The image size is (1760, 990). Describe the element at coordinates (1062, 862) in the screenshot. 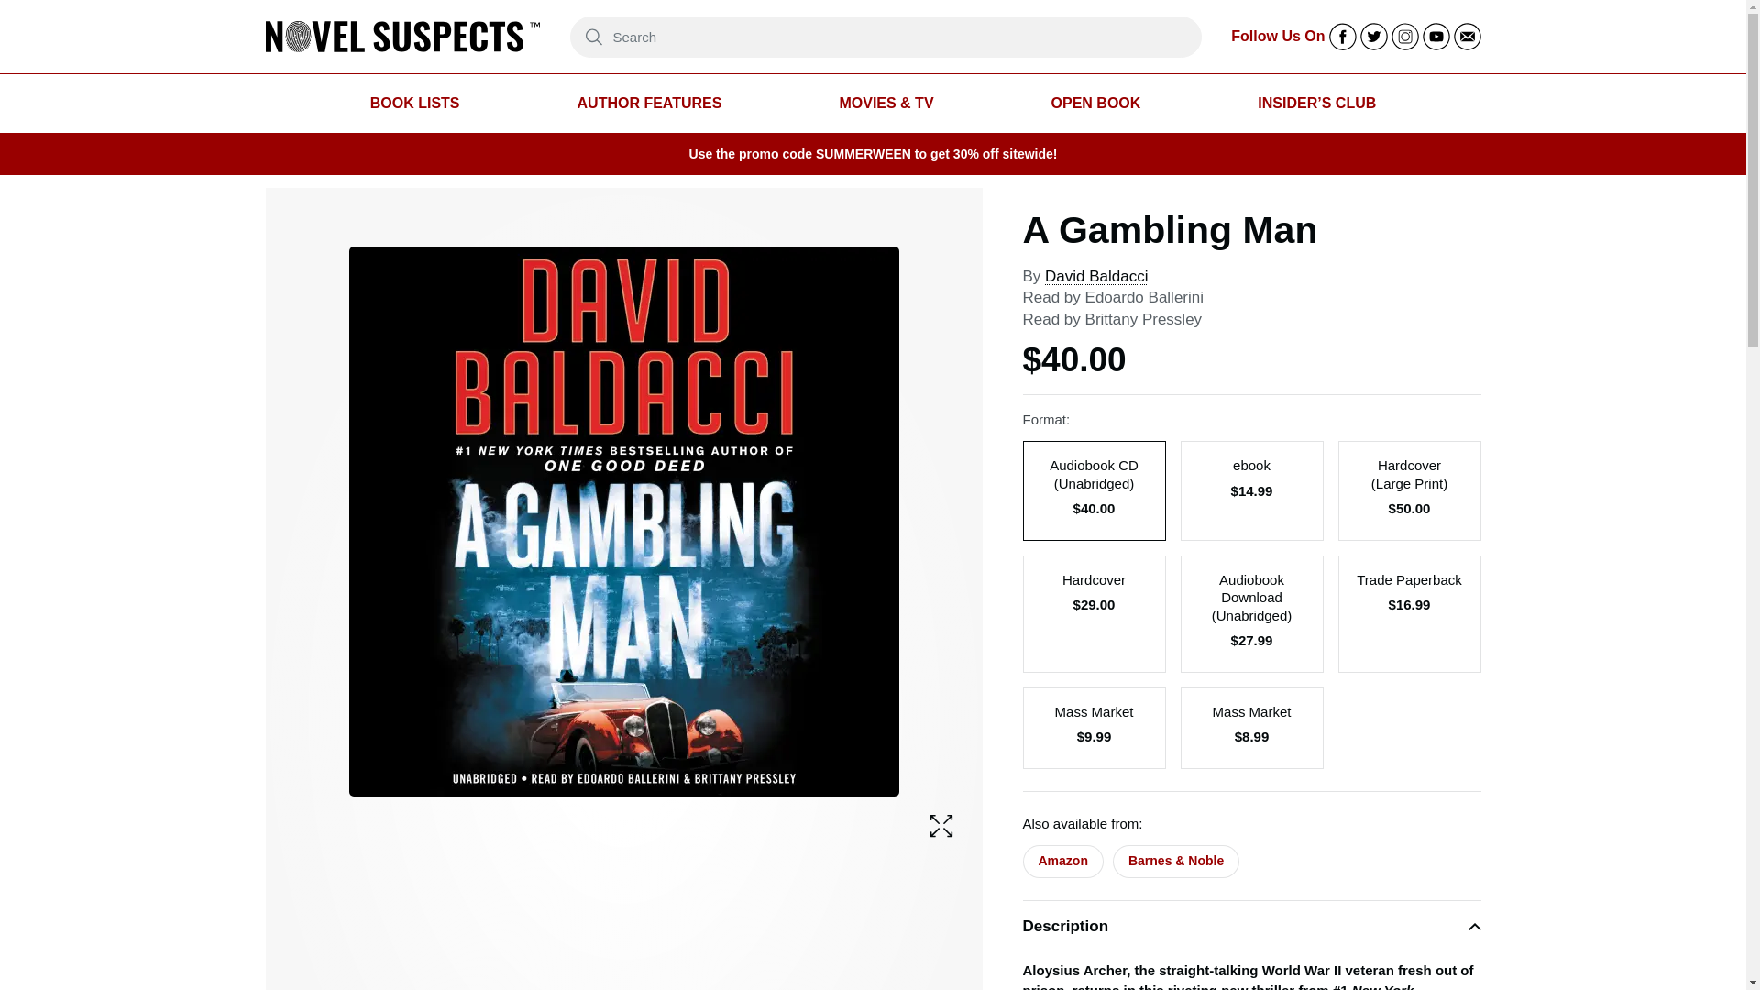

I see `Amazon` at that location.